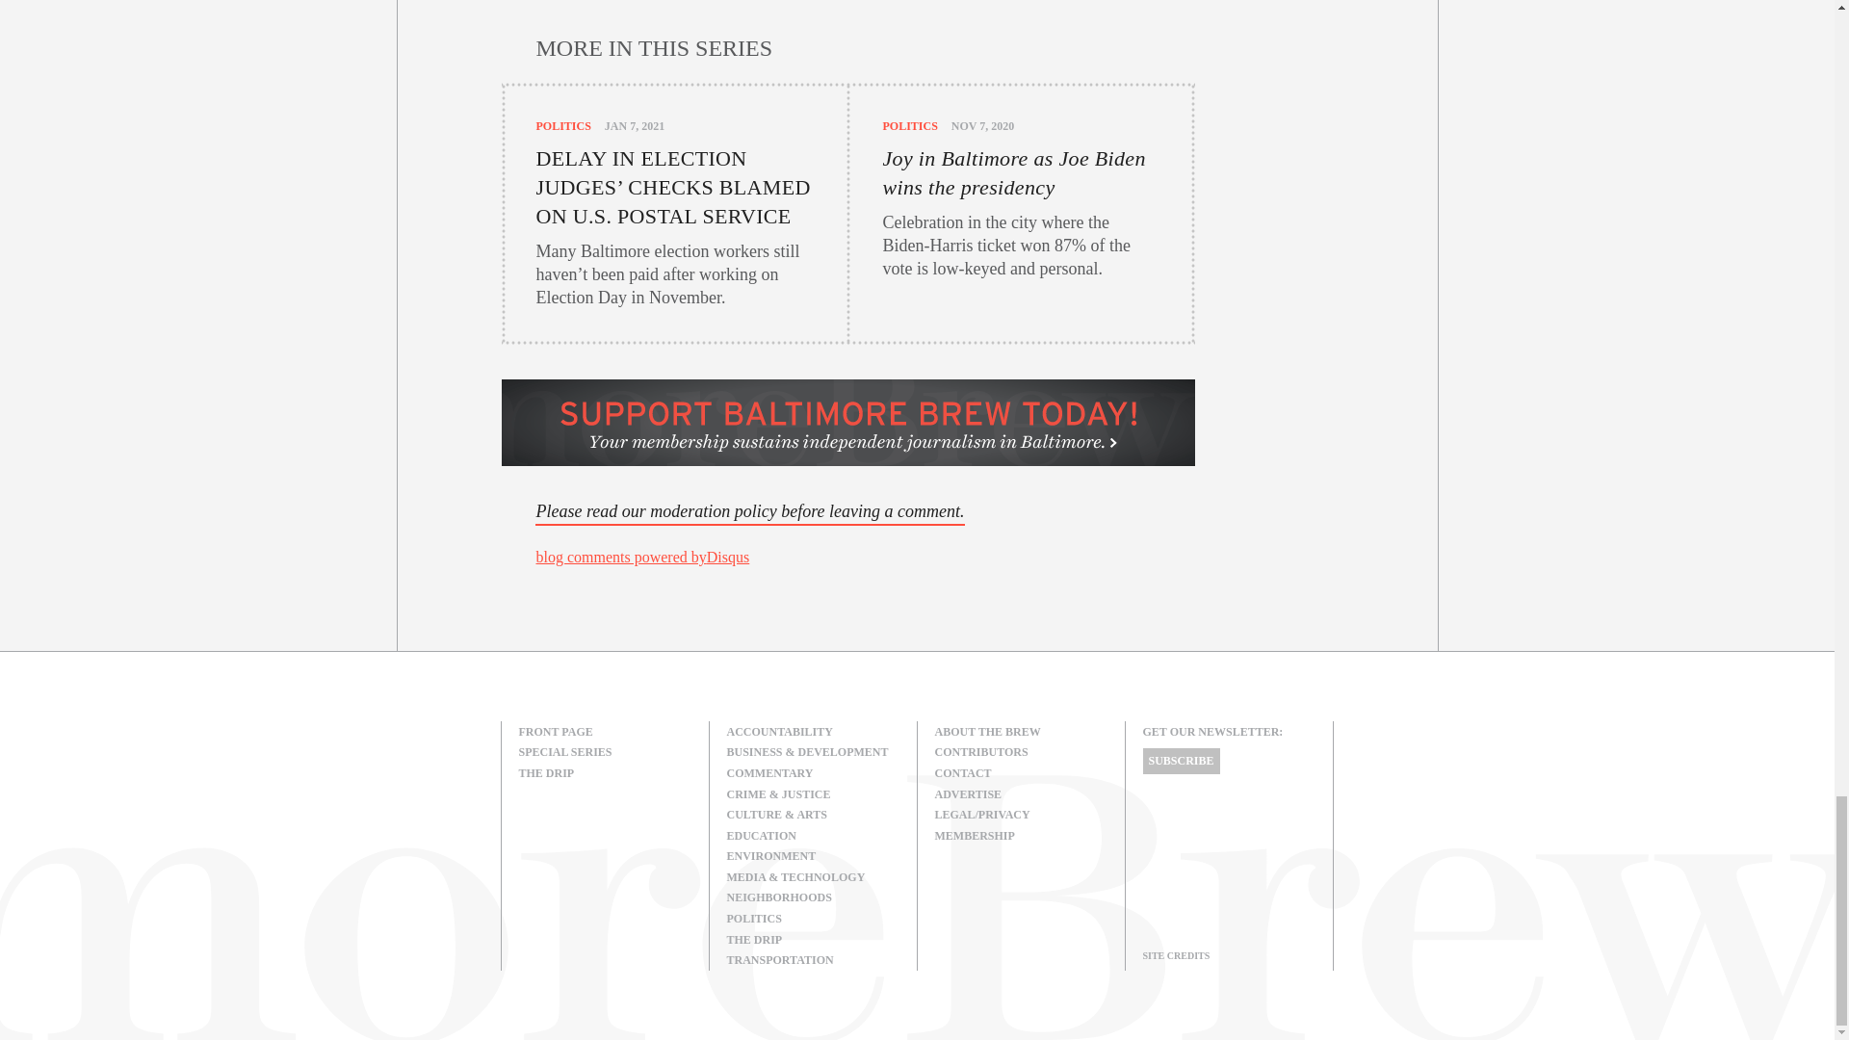  What do you see at coordinates (641, 557) in the screenshot?
I see `blog comments powered byDisqus` at bounding box center [641, 557].